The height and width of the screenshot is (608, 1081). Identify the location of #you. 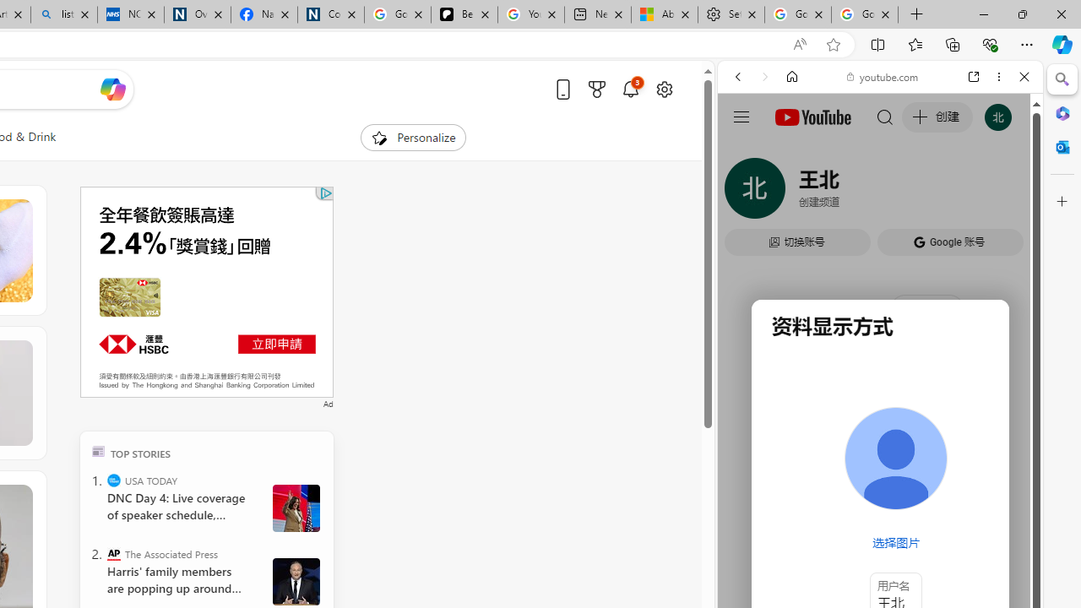
(880, 377).